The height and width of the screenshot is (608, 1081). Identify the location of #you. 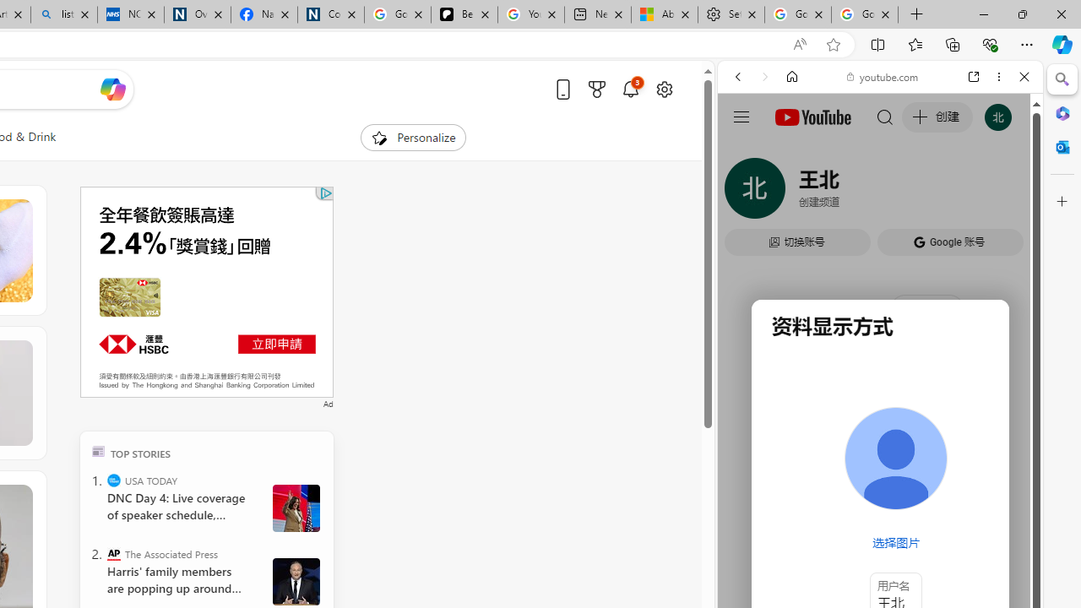
(880, 377).